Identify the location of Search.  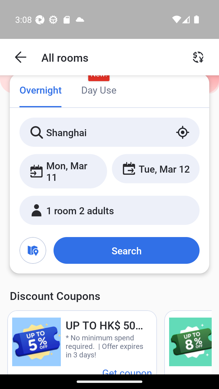
(126, 250).